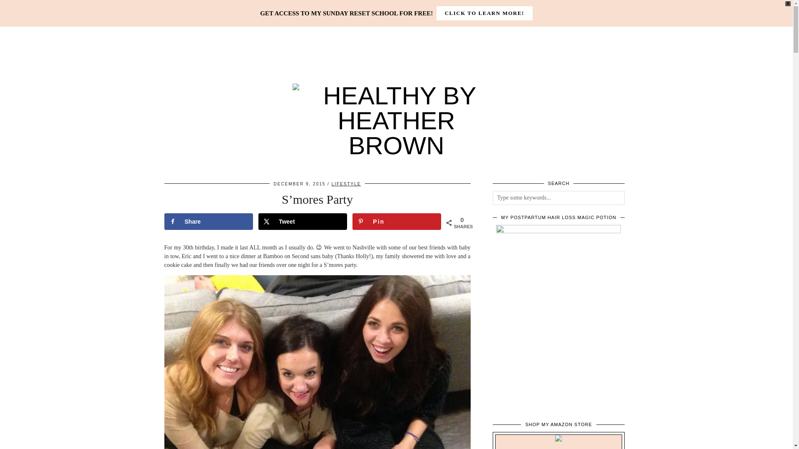 The height and width of the screenshot is (449, 799). I want to click on LIFESTYLE, so click(346, 184).